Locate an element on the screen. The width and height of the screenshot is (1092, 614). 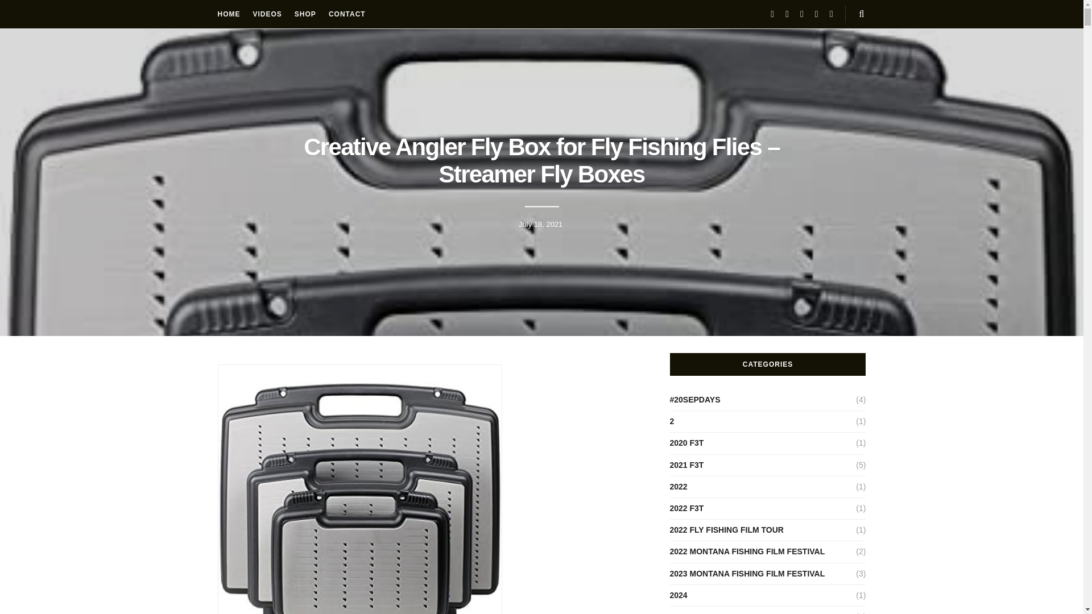
HOME is located at coordinates (229, 14).